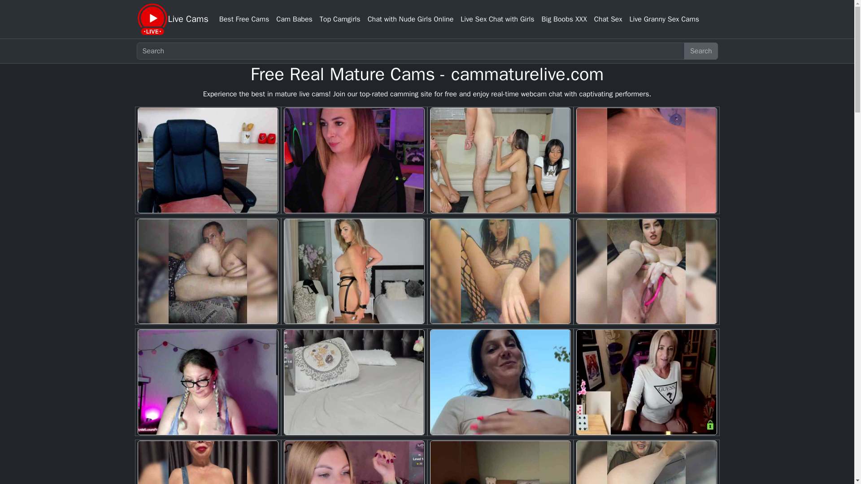 The height and width of the screenshot is (484, 861). I want to click on Chat with Nude Girls Online, so click(411, 19).